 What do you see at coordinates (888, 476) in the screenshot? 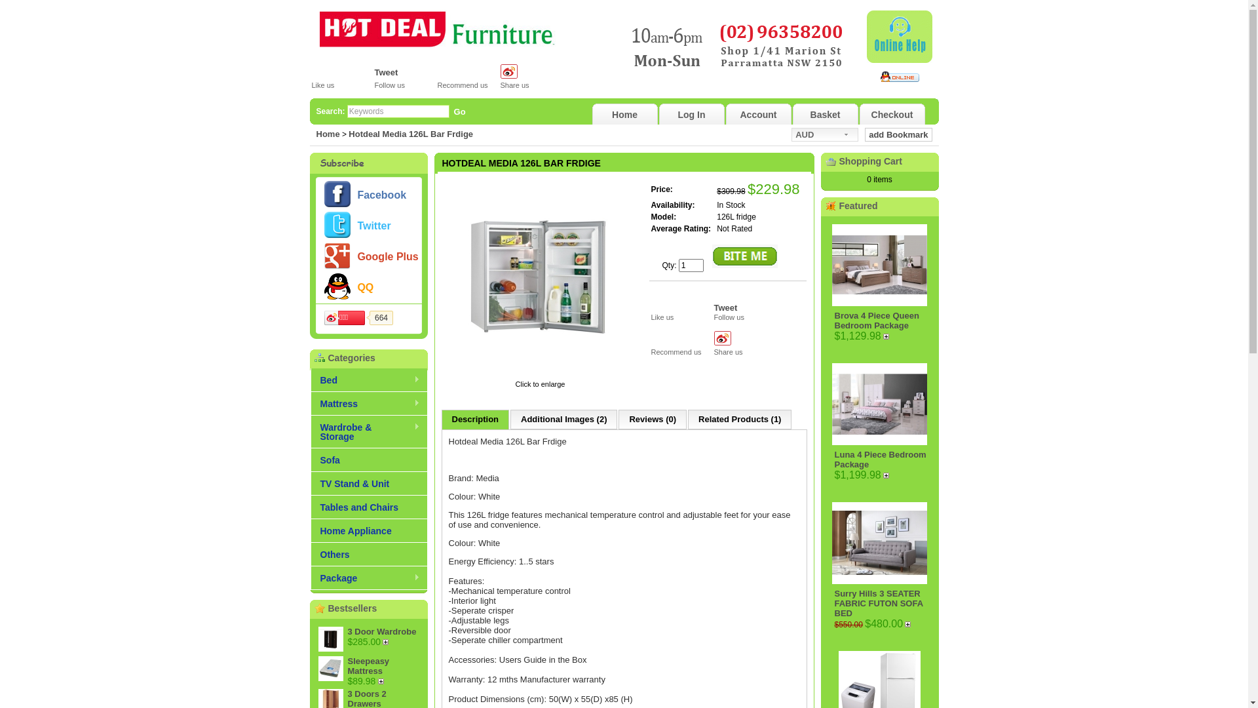
I see `Add to Cart` at bounding box center [888, 476].